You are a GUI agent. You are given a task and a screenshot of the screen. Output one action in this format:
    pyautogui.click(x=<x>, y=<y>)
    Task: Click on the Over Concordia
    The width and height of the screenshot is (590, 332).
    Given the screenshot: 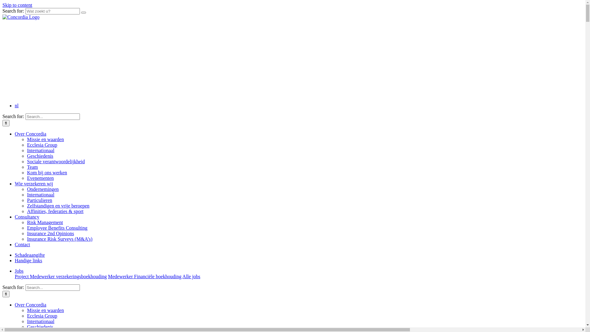 What is the action you would take?
    pyautogui.click(x=31, y=305)
    